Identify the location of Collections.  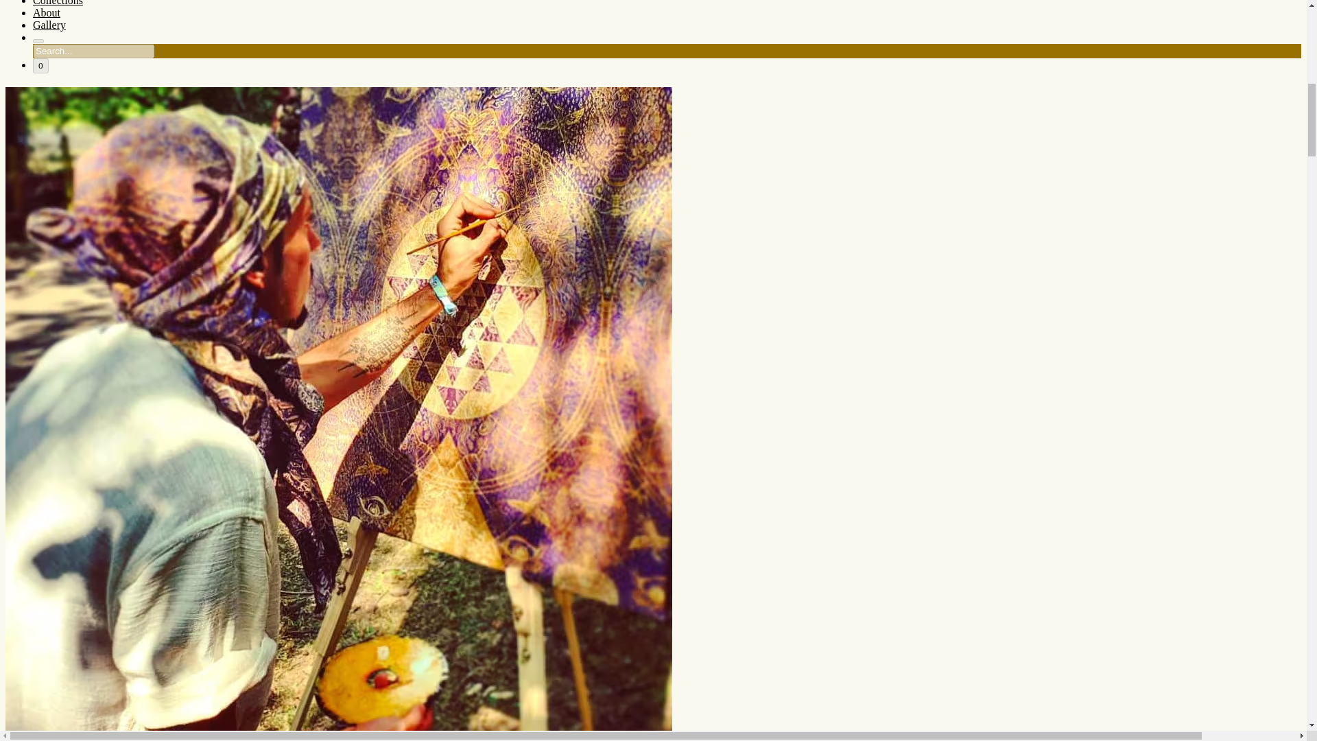
(58, 3).